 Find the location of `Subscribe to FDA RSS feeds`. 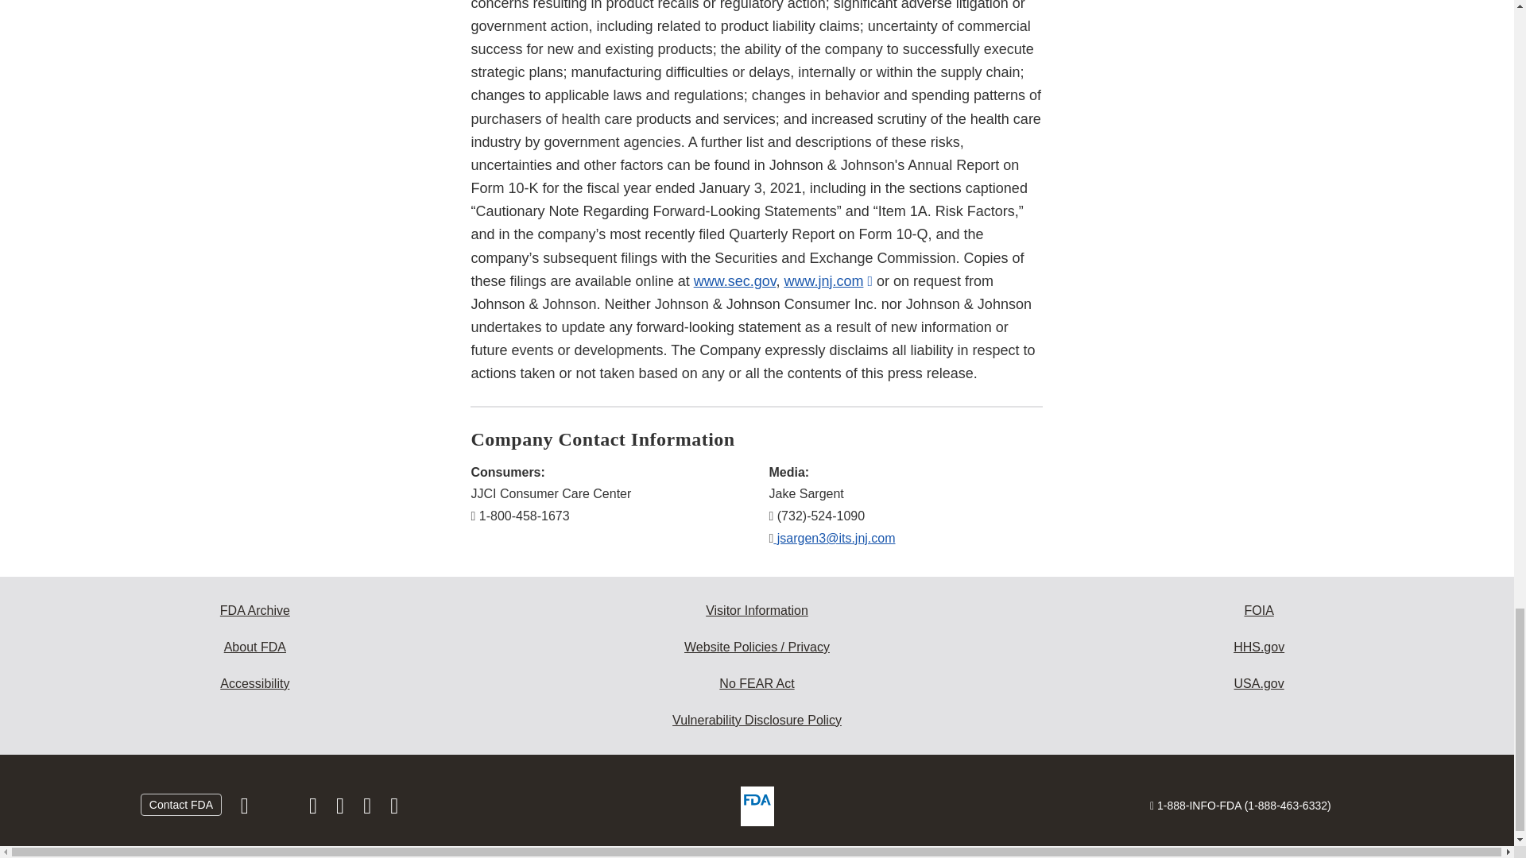

Subscribe to FDA RSS feeds is located at coordinates (394, 809).